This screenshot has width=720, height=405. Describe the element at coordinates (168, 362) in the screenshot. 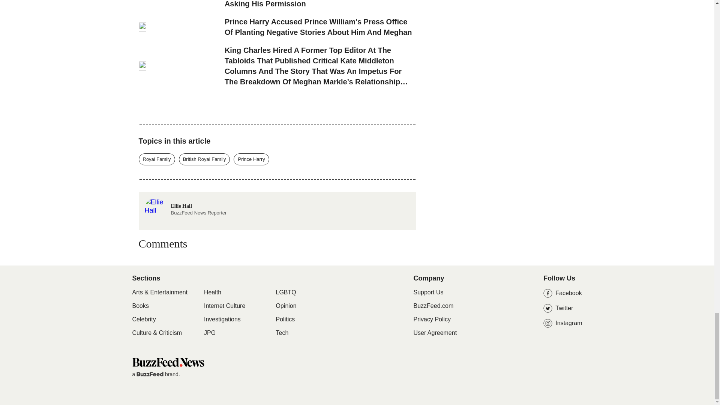

I see `Royal Family` at that location.